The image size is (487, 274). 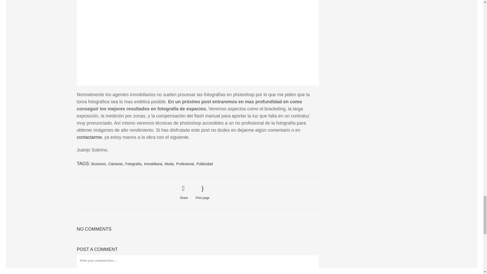 What do you see at coordinates (153, 164) in the screenshot?
I see `Inmobiliaria` at bounding box center [153, 164].